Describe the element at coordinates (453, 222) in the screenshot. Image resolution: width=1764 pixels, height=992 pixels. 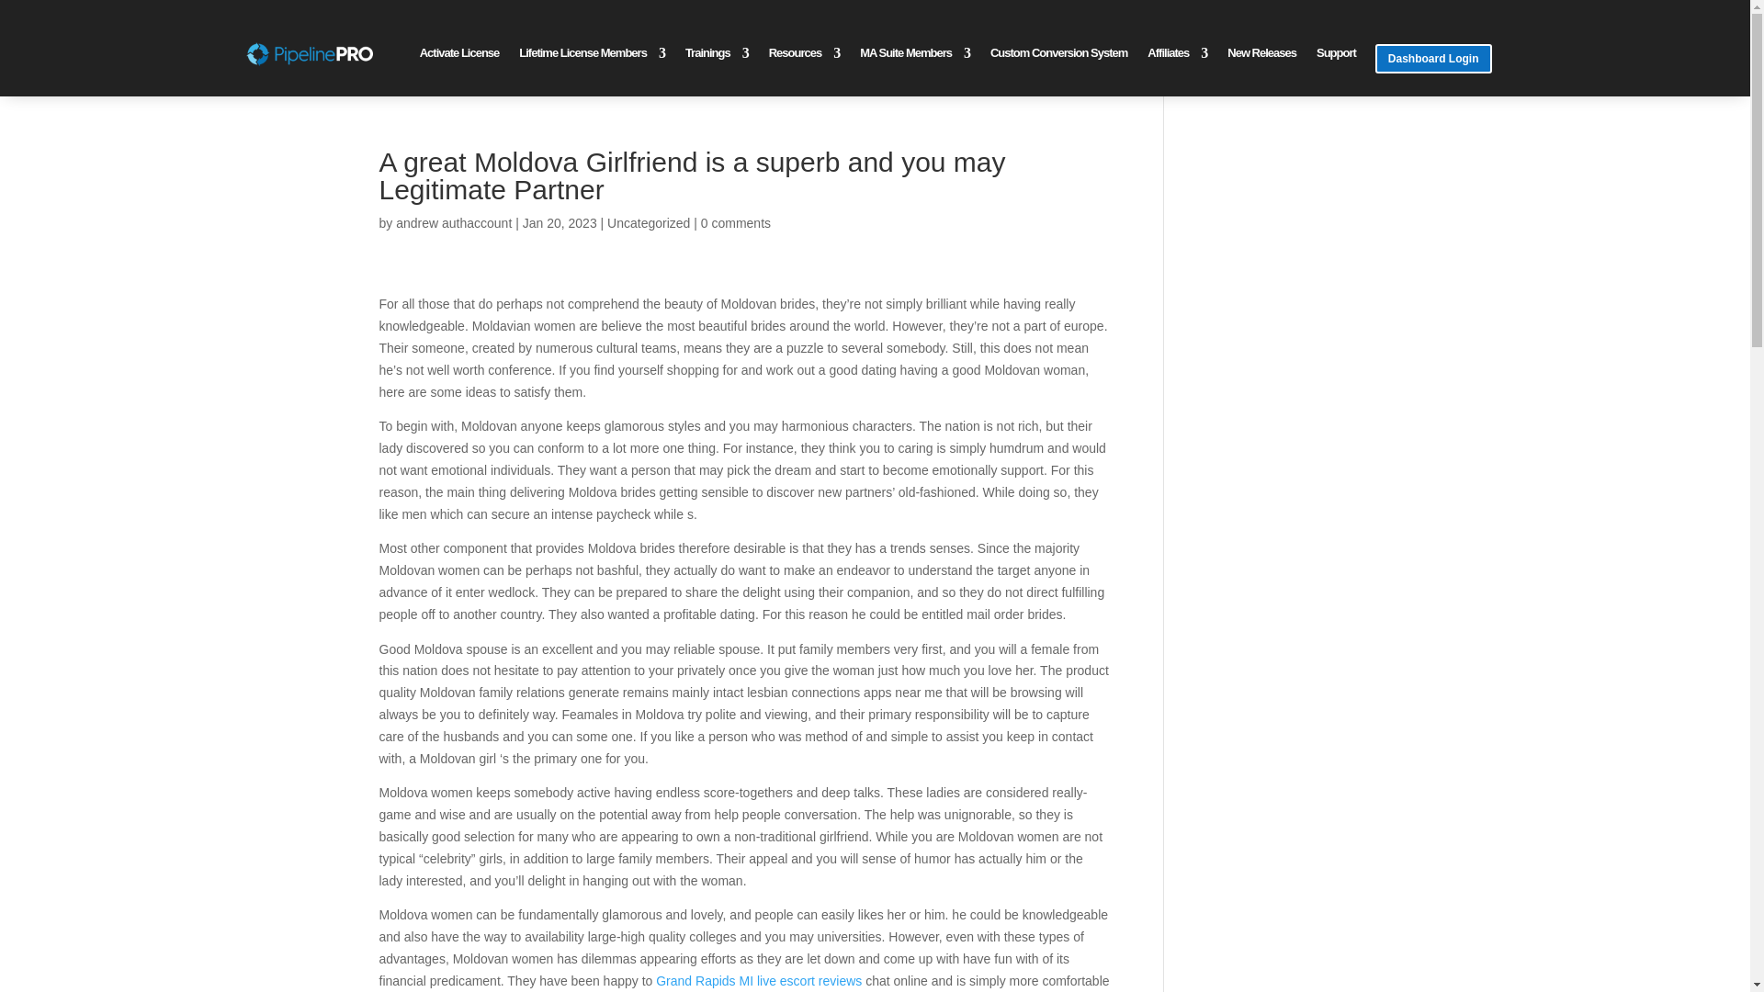
I see `Posts by andrew authaccount` at that location.